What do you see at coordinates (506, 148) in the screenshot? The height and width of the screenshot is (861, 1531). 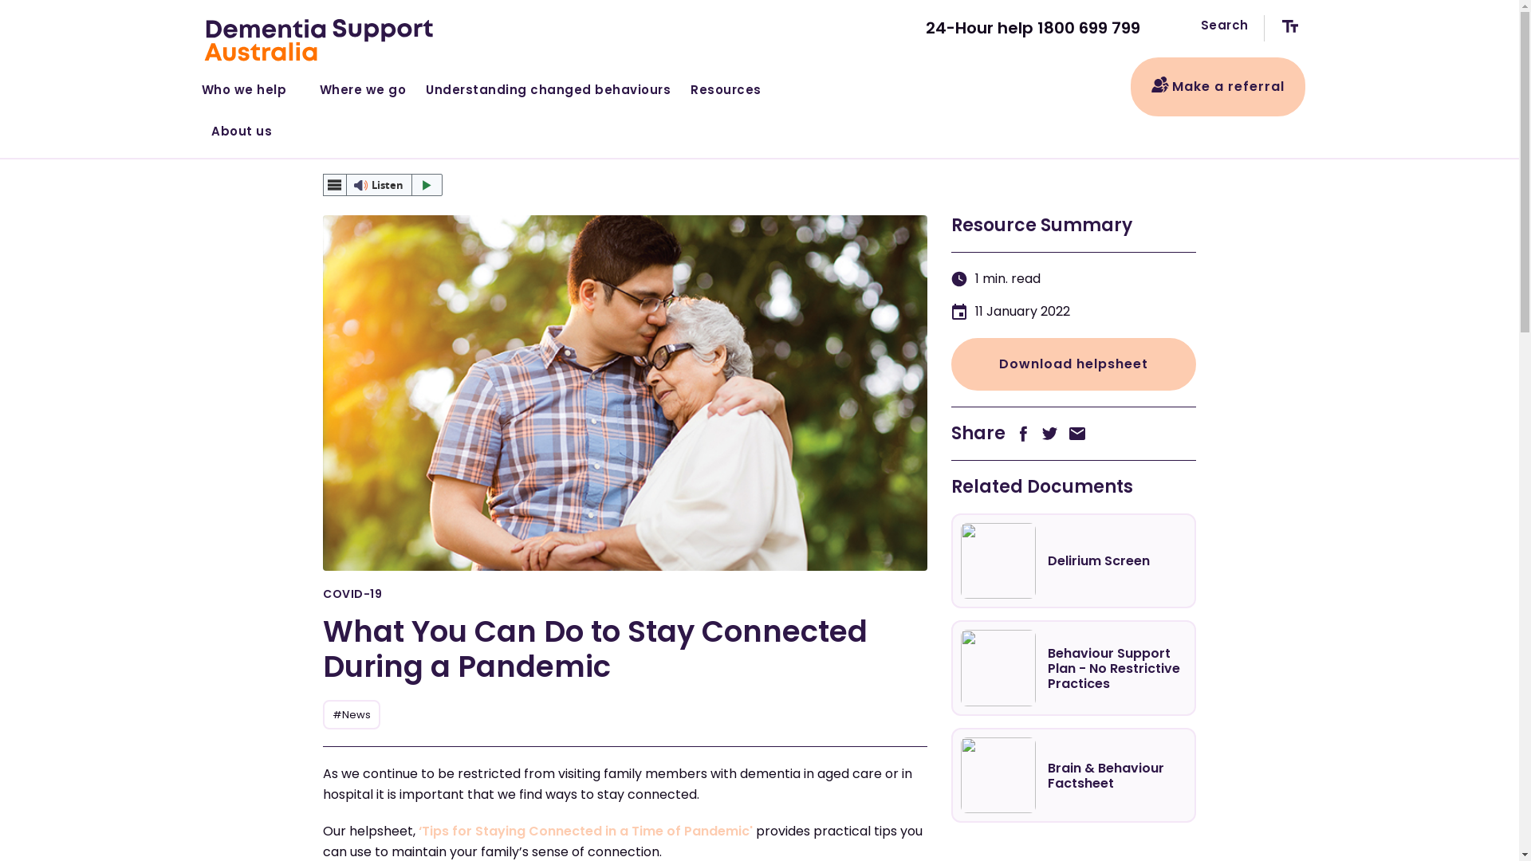 I see `Documents` at bounding box center [506, 148].